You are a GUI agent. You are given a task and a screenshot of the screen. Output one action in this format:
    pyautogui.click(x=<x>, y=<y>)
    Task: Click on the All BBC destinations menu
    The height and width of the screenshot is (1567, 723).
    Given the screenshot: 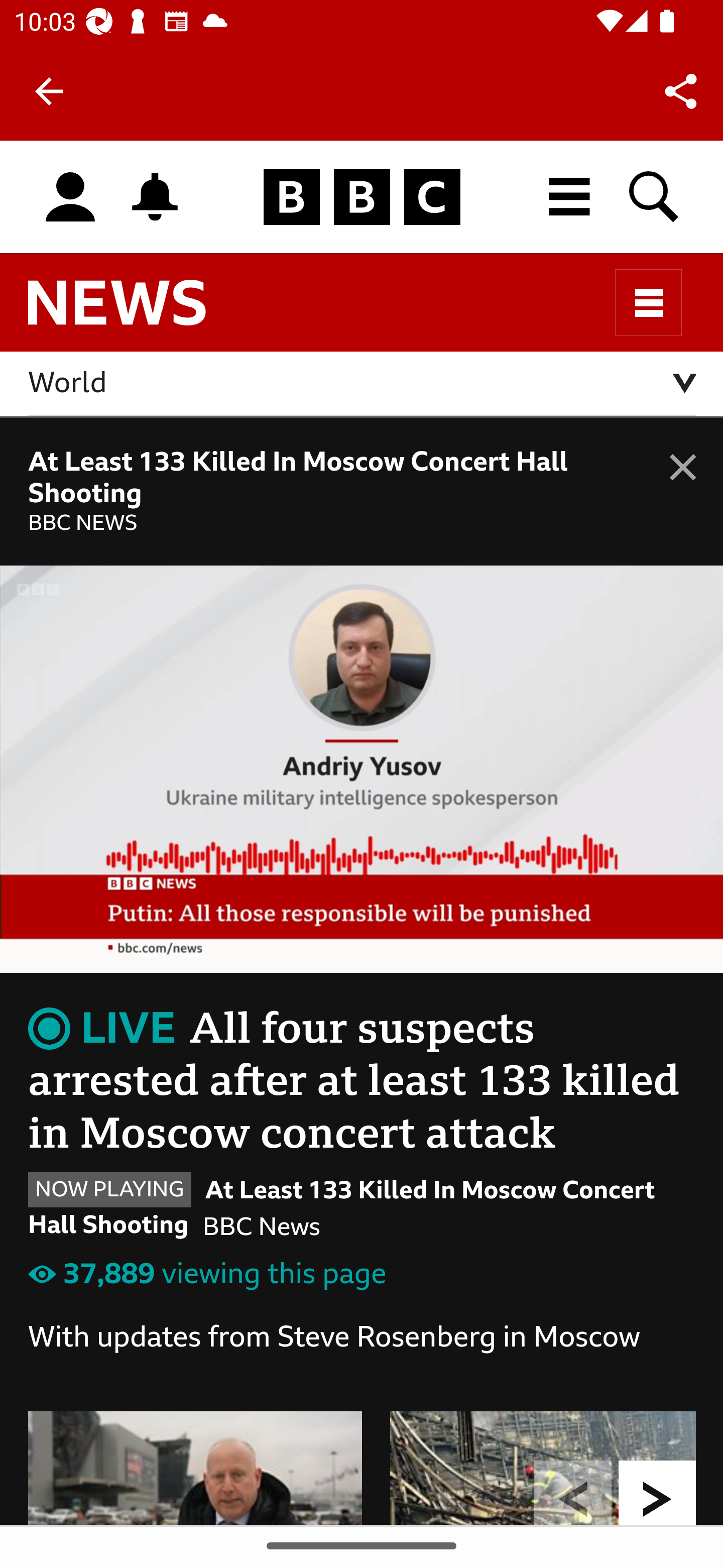 What is the action you would take?
    pyautogui.click(x=570, y=197)
    